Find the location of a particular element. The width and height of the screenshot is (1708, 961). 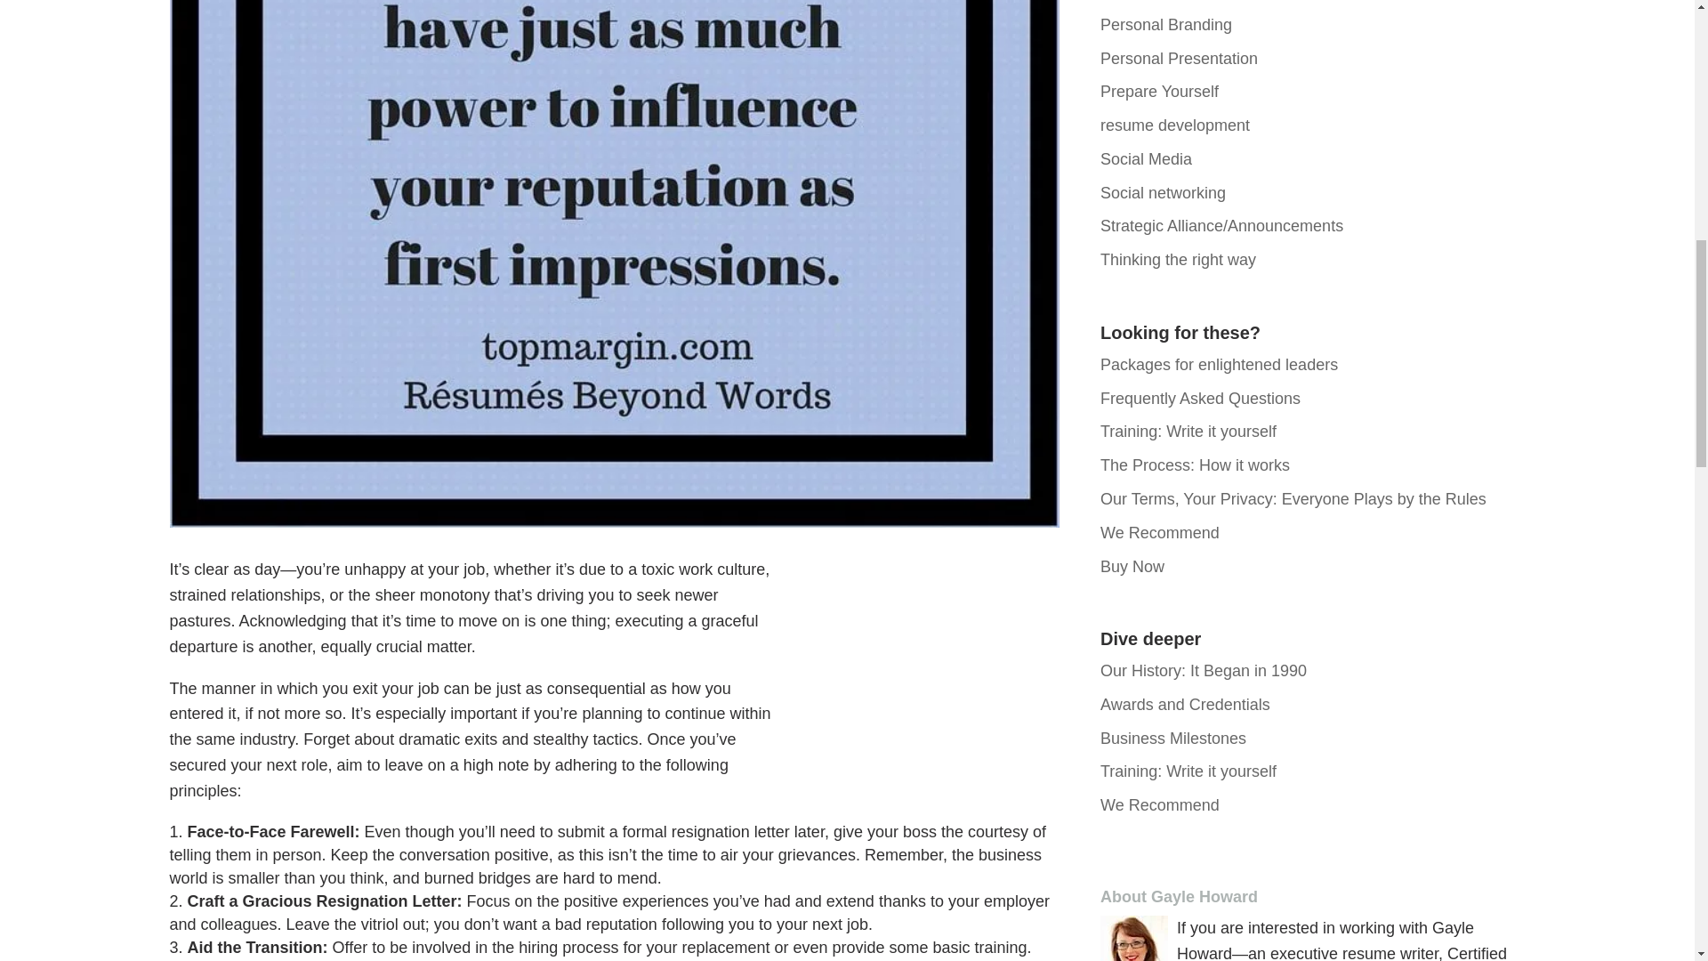

Training: Write it yourself is located at coordinates (1188, 431).